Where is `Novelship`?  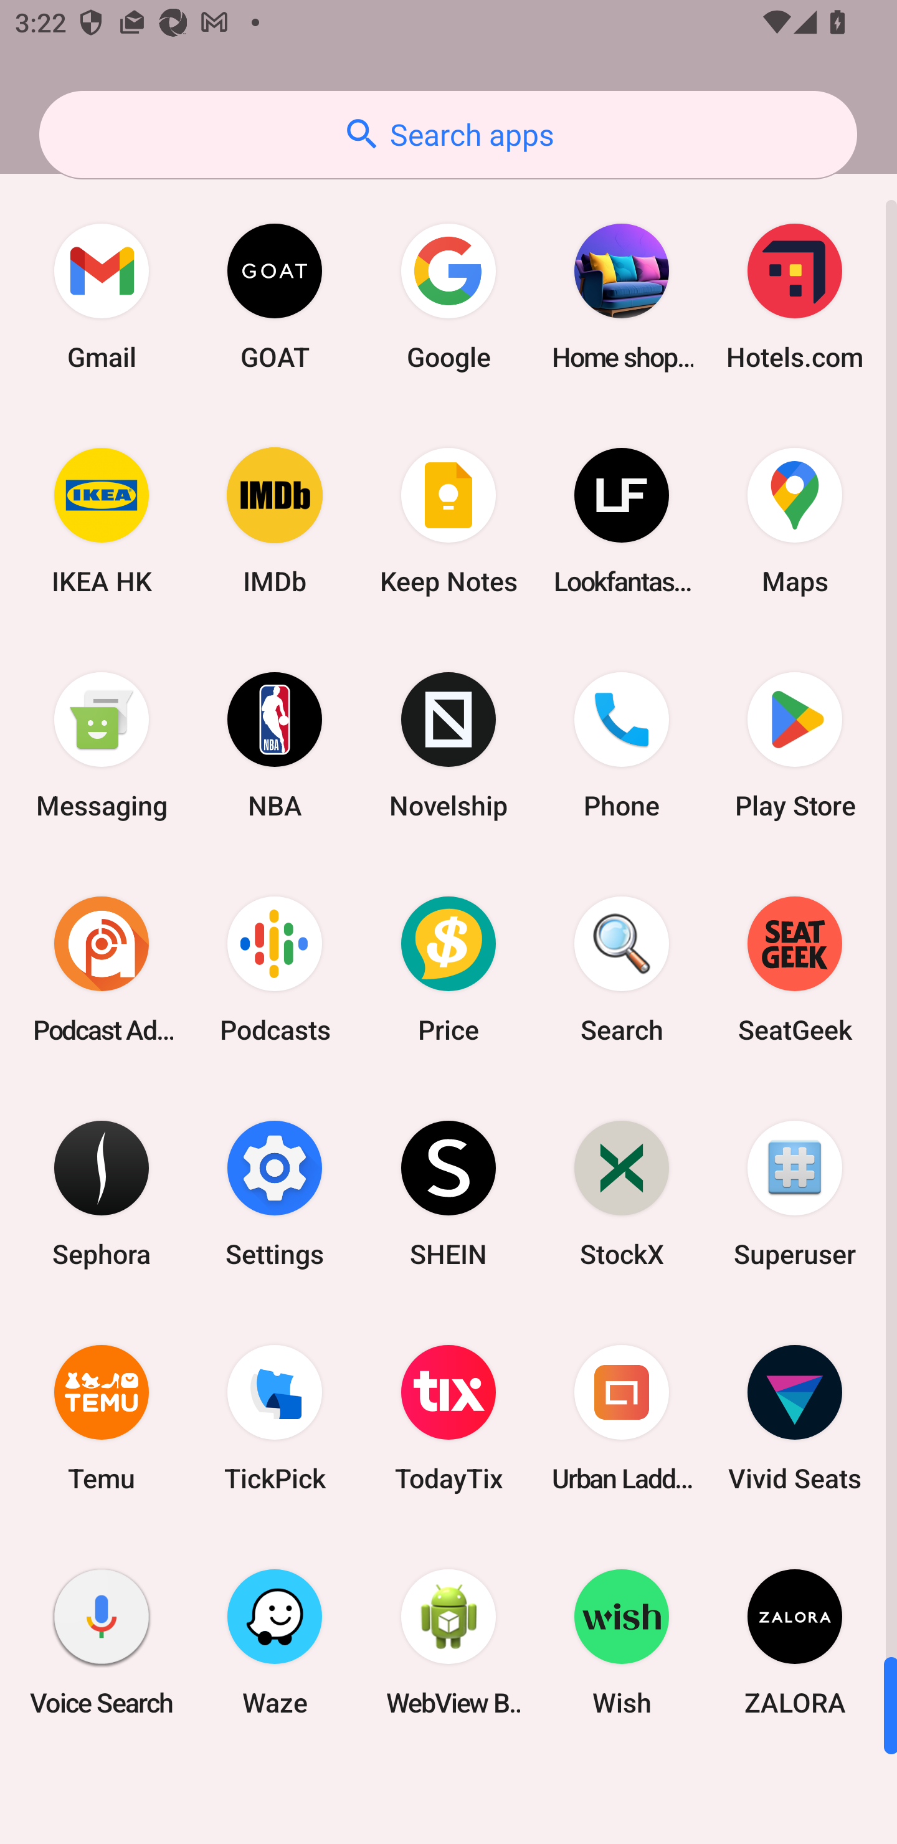
Novelship is located at coordinates (448, 745).